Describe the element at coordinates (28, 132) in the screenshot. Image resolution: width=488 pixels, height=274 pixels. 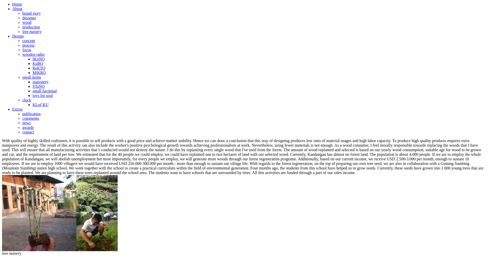
I see `contact` at that location.